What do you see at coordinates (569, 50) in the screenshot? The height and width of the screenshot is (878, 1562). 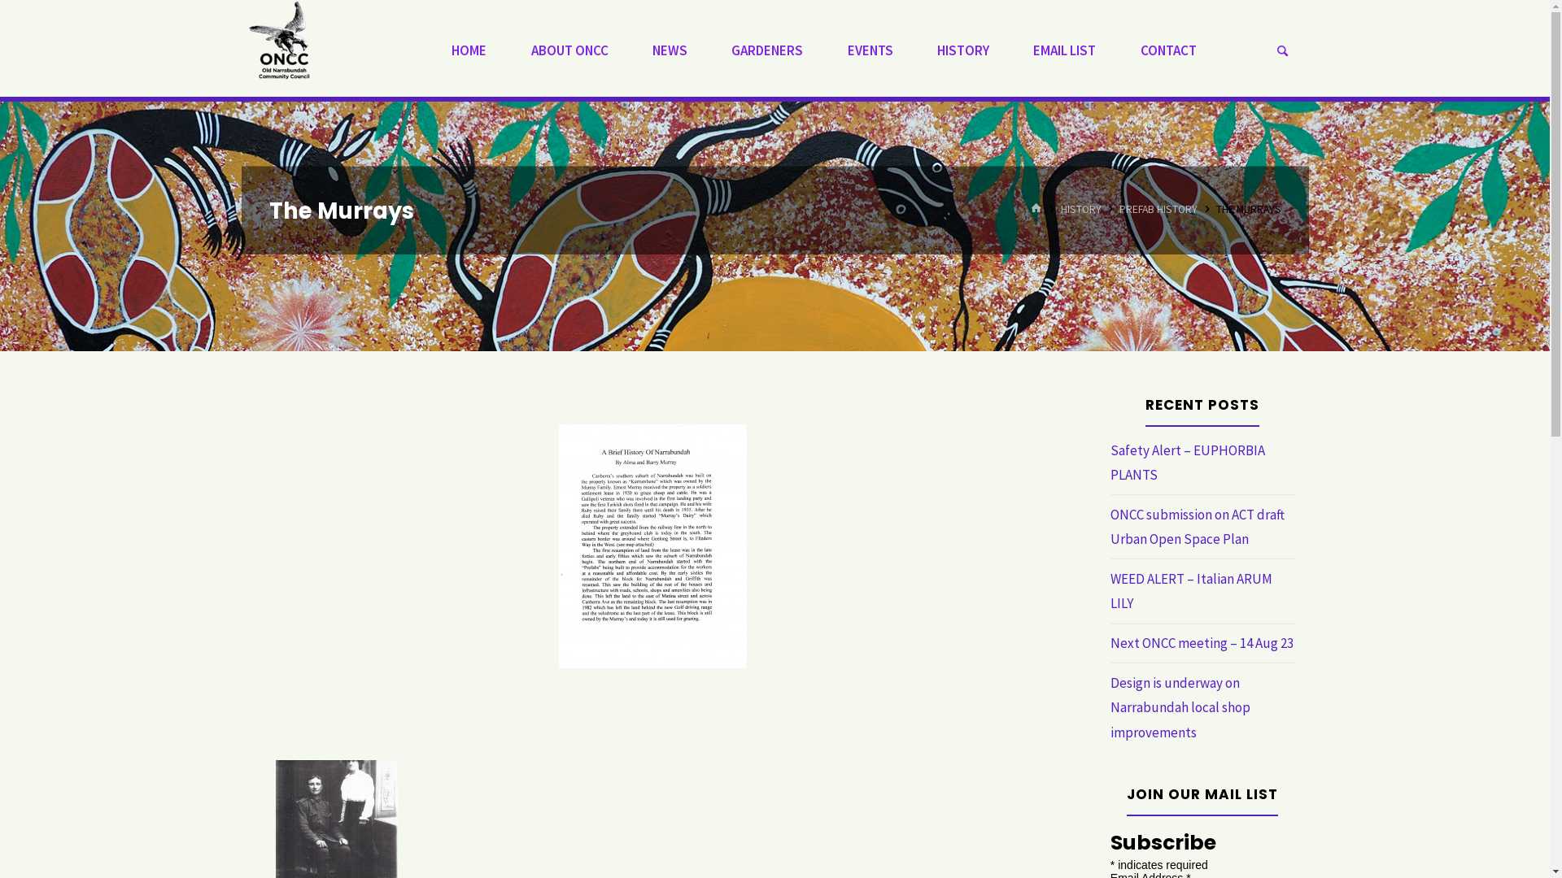 I see `ABOUT ONCC` at bounding box center [569, 50].